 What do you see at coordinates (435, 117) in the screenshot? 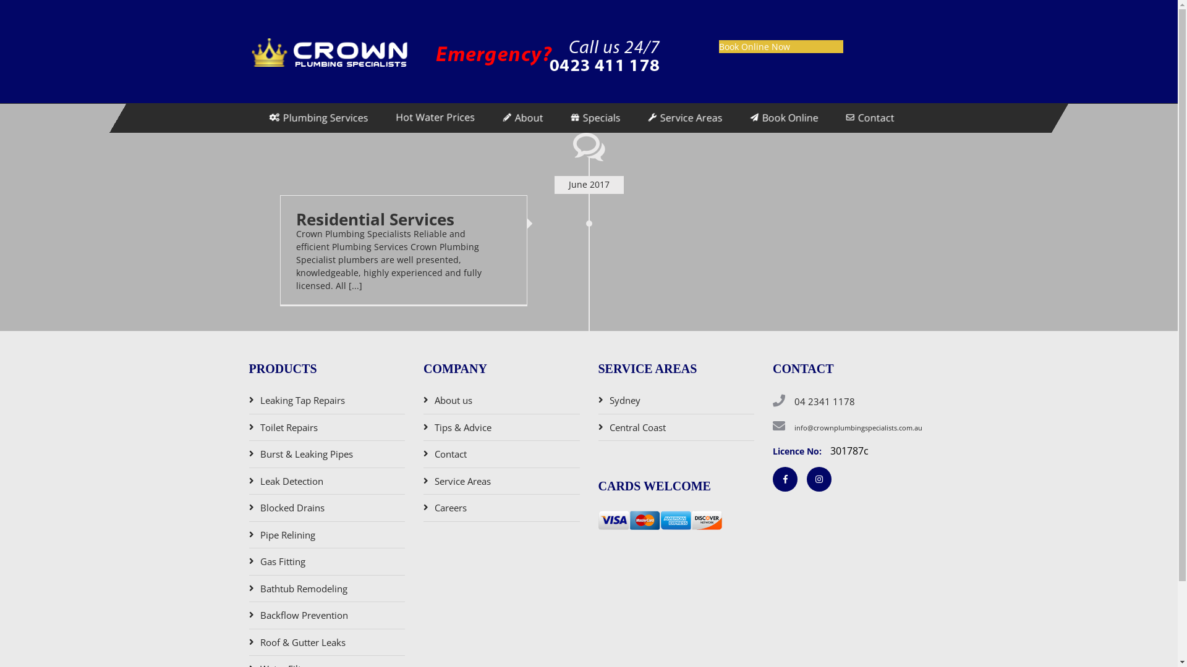
I see `Hot Water Prices` at bounding box center [435, 117].